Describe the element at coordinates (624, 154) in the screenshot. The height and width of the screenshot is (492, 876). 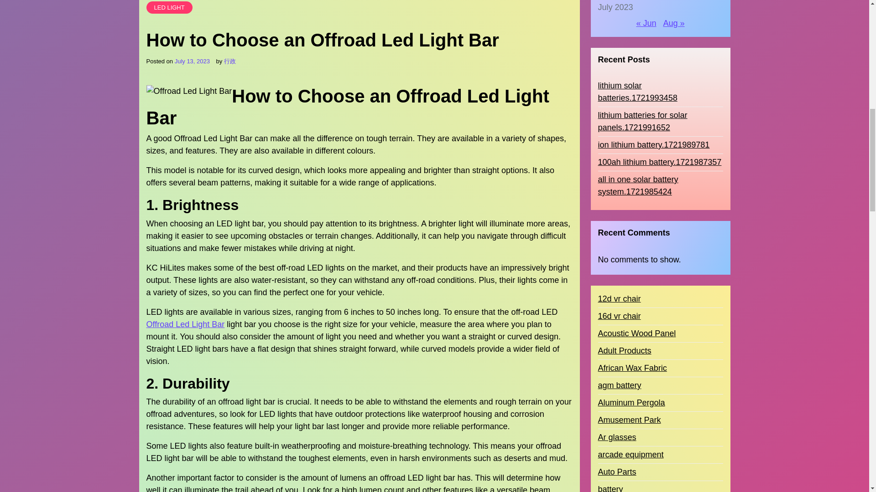
I see `Adult Products` at that location.